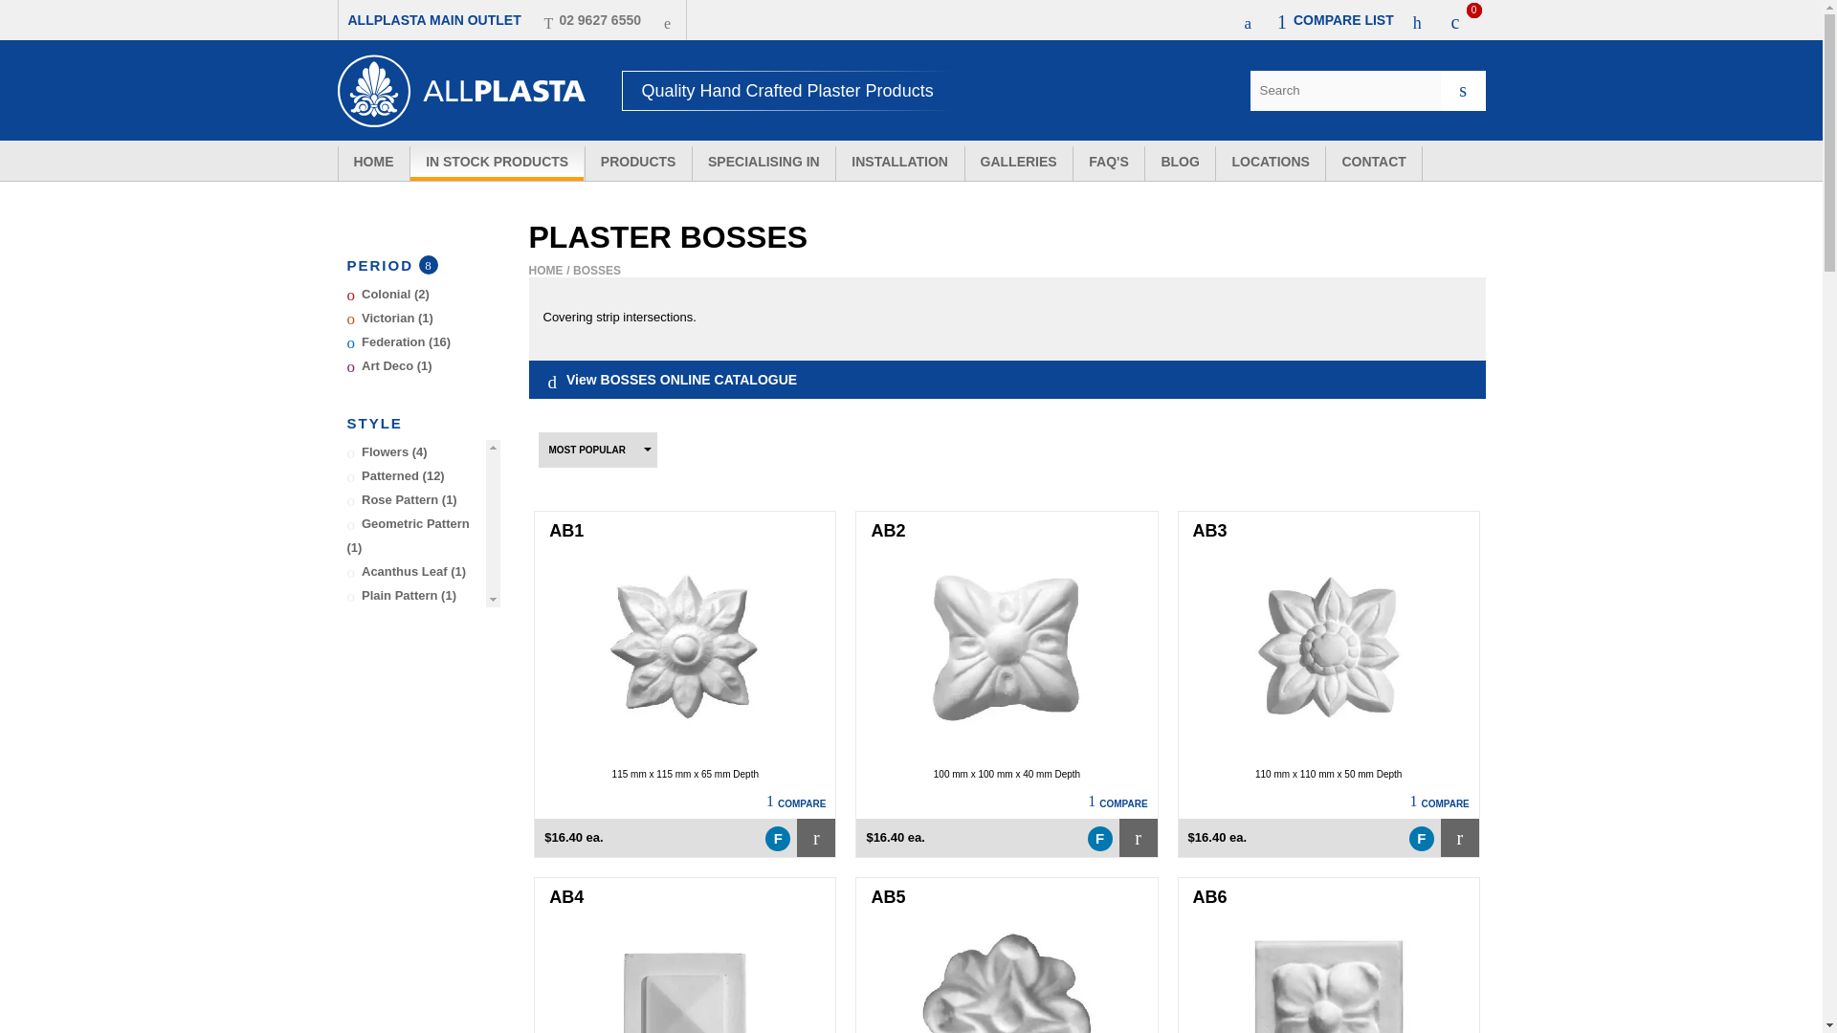 This screenshot has height=1033, width=1837. Describe the element at coordinates (1344, 19) in the screenshot. I see `My Compare List` at that location.